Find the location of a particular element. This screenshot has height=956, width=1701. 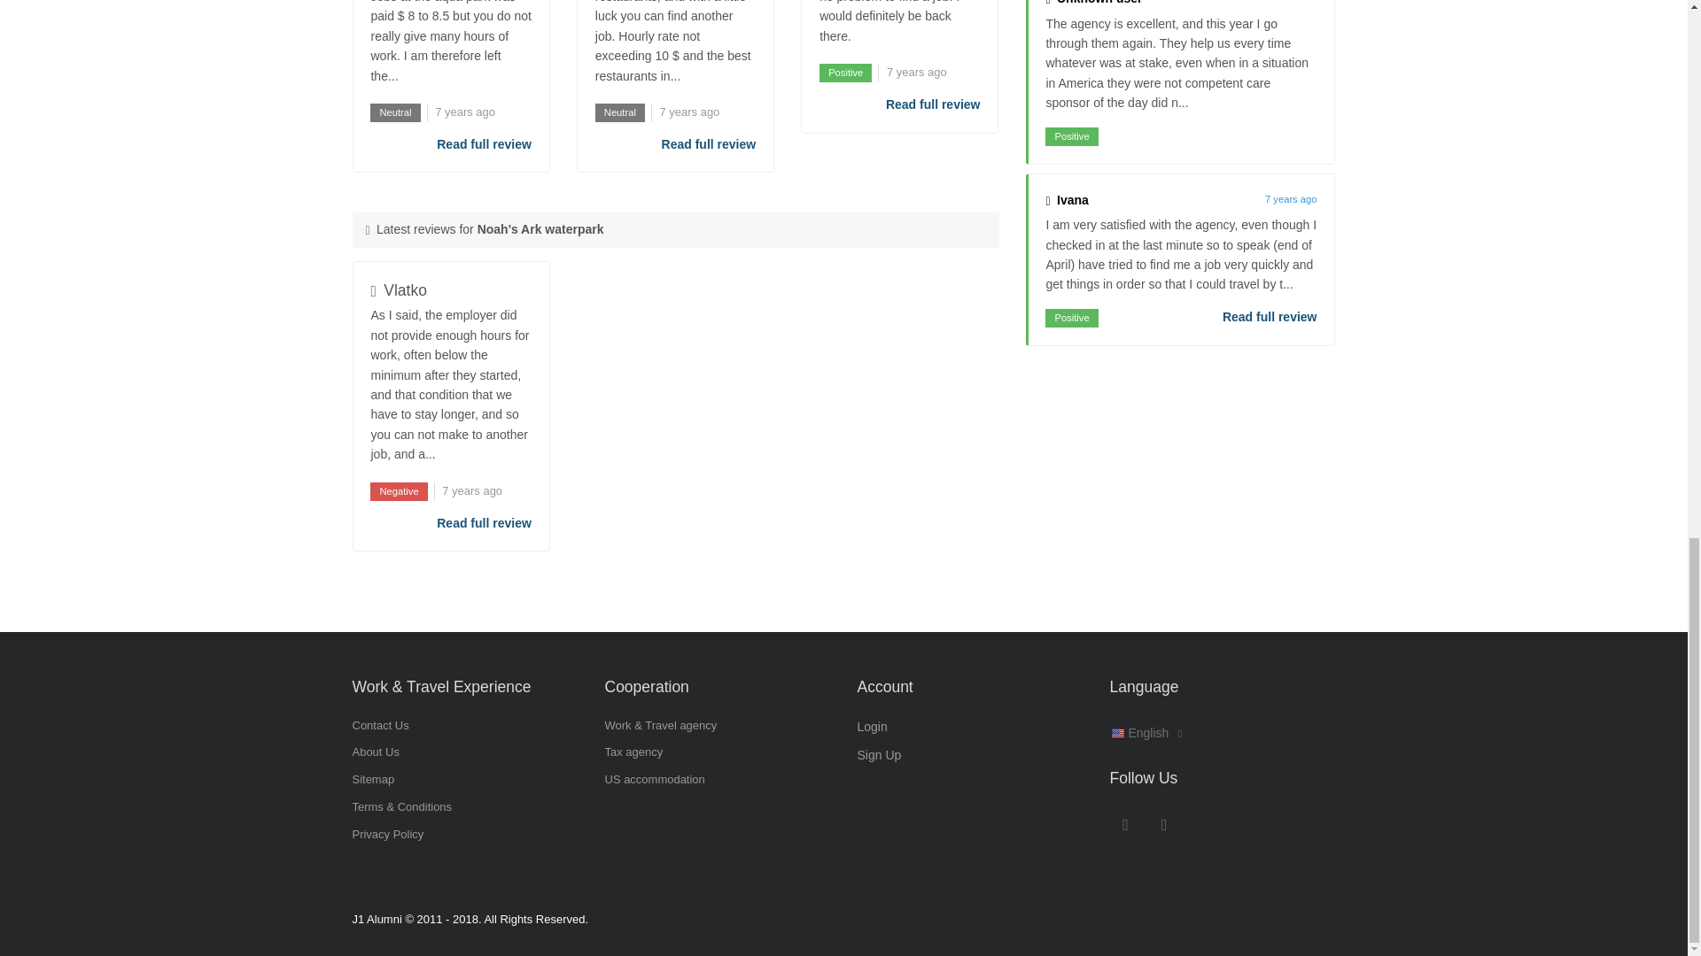

Privacy Policy is located at coordinates (388, 834).